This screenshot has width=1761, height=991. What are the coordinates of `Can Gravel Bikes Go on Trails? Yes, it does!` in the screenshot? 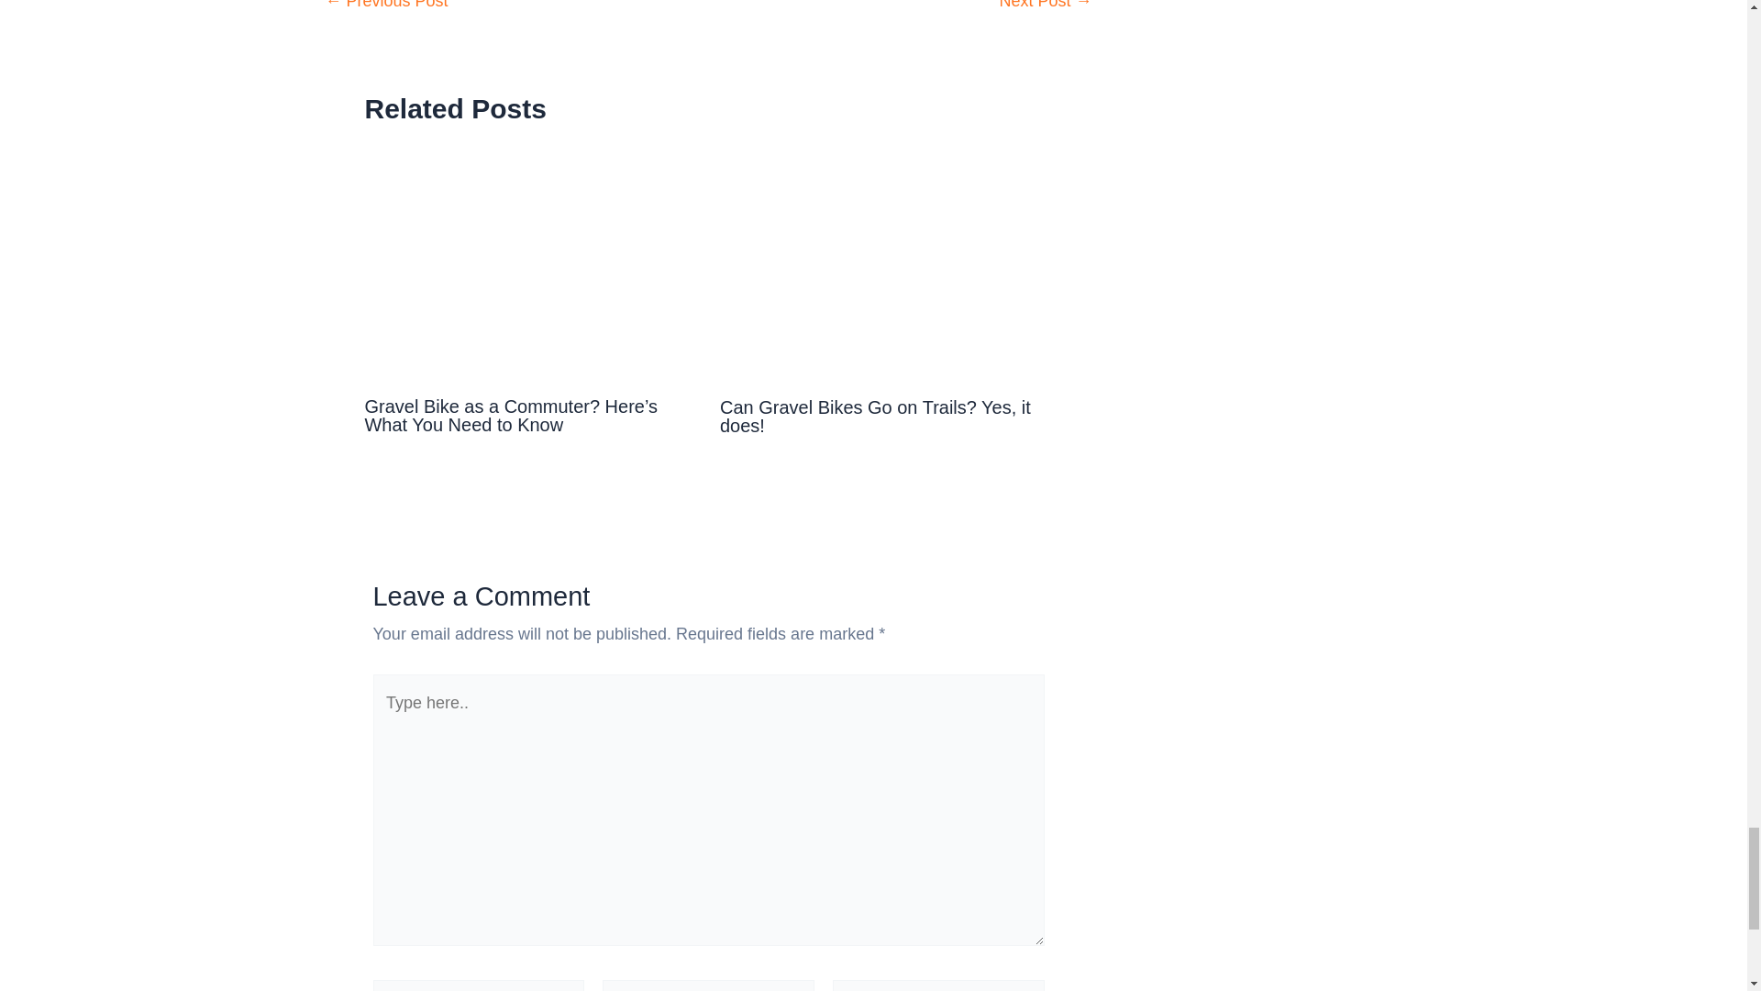 It's located at (875, 417).